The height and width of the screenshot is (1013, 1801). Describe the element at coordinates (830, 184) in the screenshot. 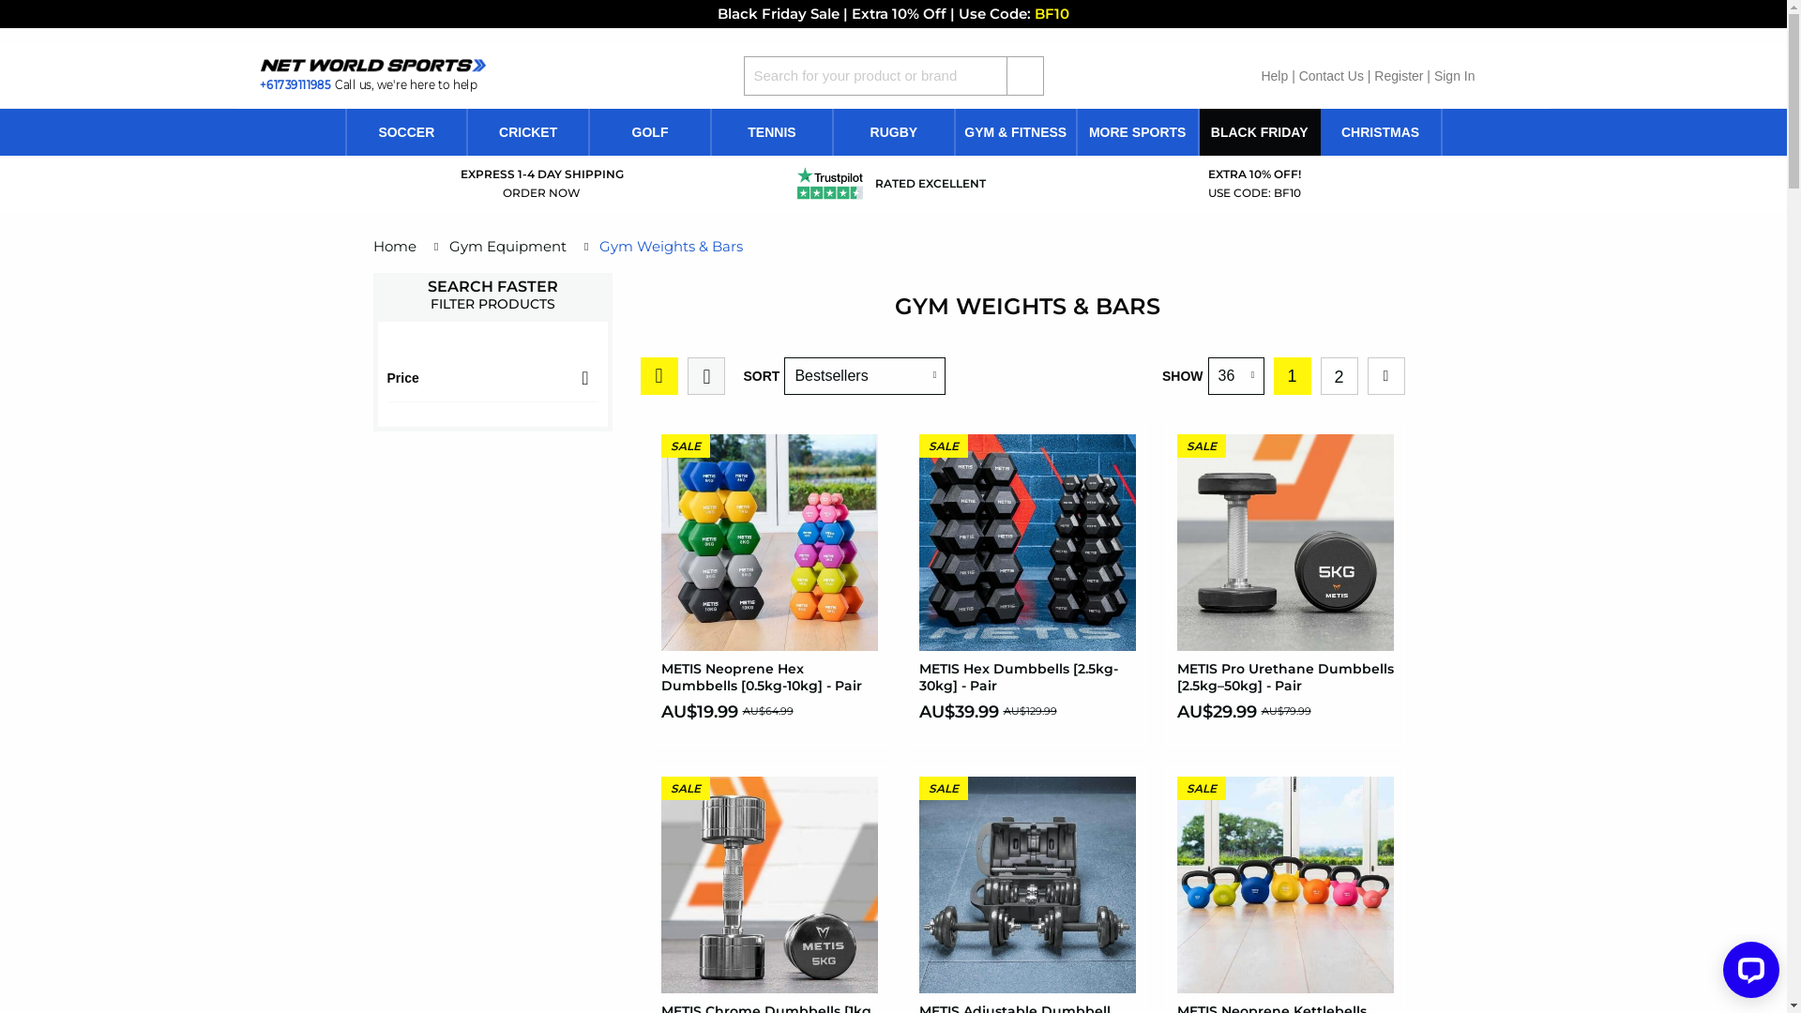

I see `*Trustpilot Rating = Excellent*` at that location.